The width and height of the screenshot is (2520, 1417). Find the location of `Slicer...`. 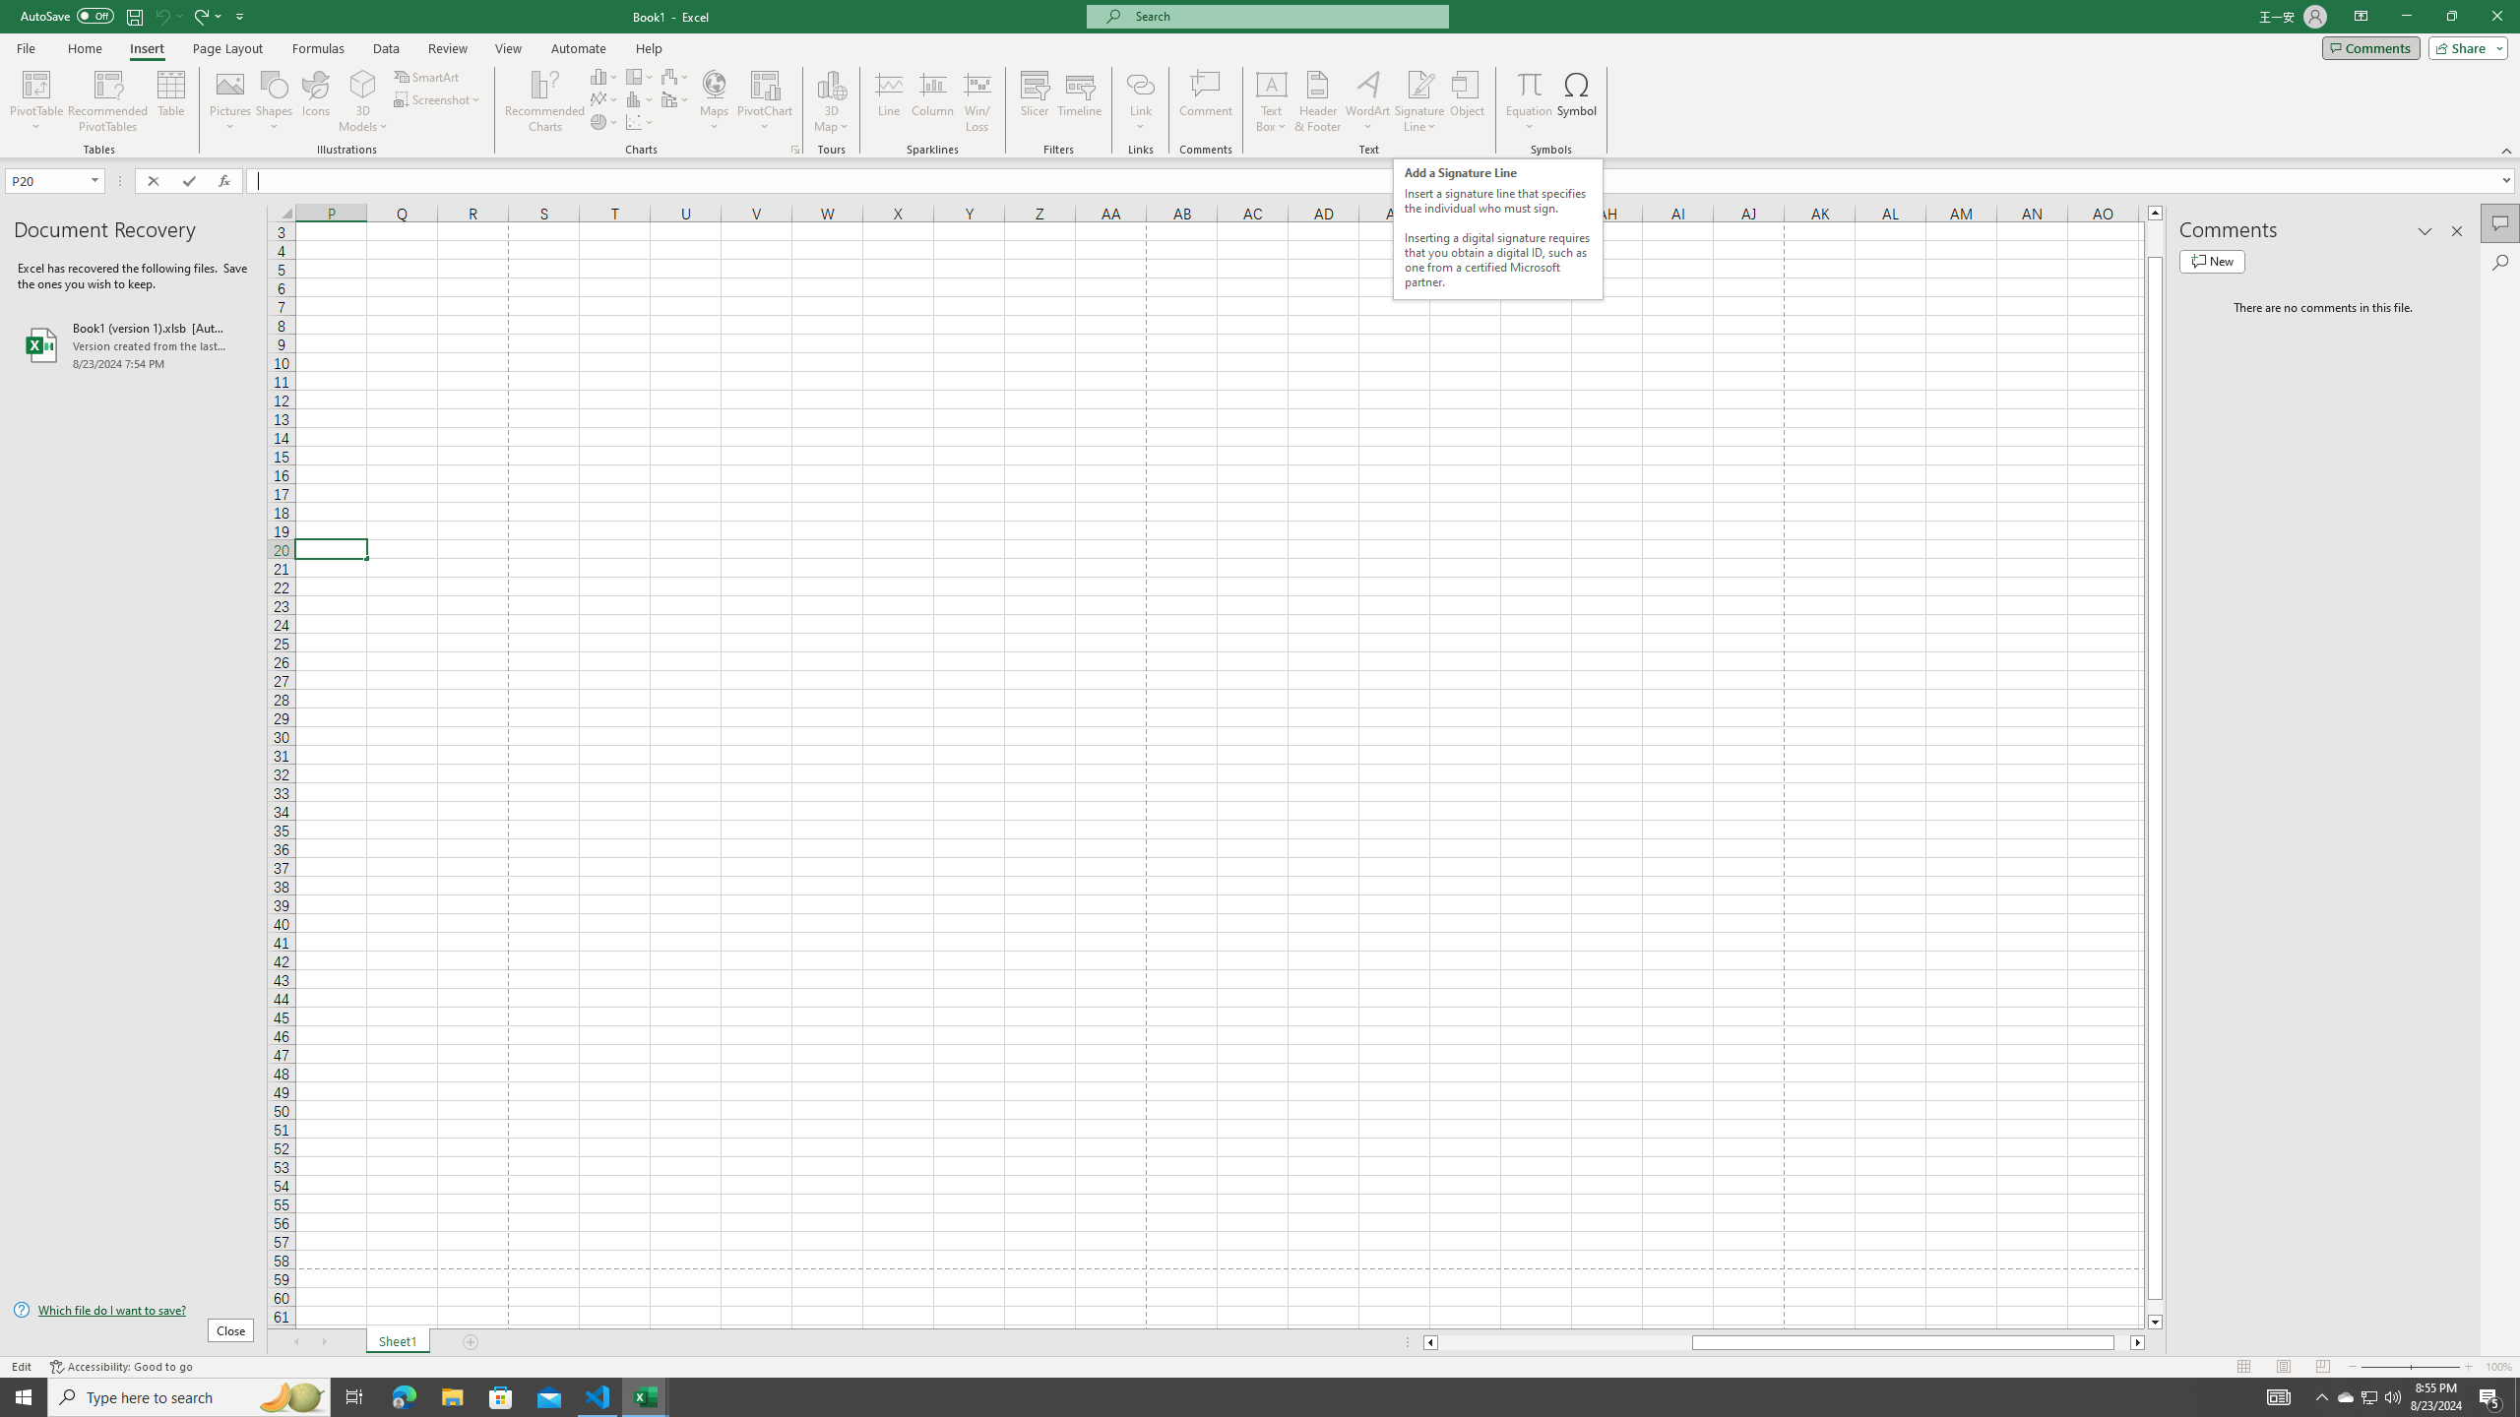

Slicer... is located at coordinates (1034, 101).